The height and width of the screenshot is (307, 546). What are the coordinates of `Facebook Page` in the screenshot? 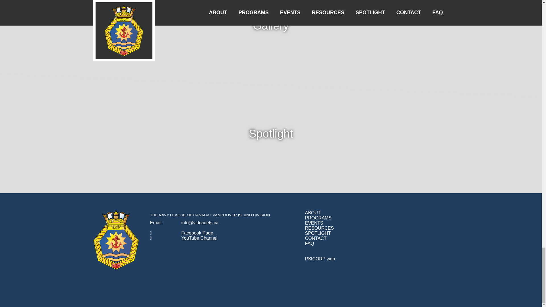 It's located at (197, 233).